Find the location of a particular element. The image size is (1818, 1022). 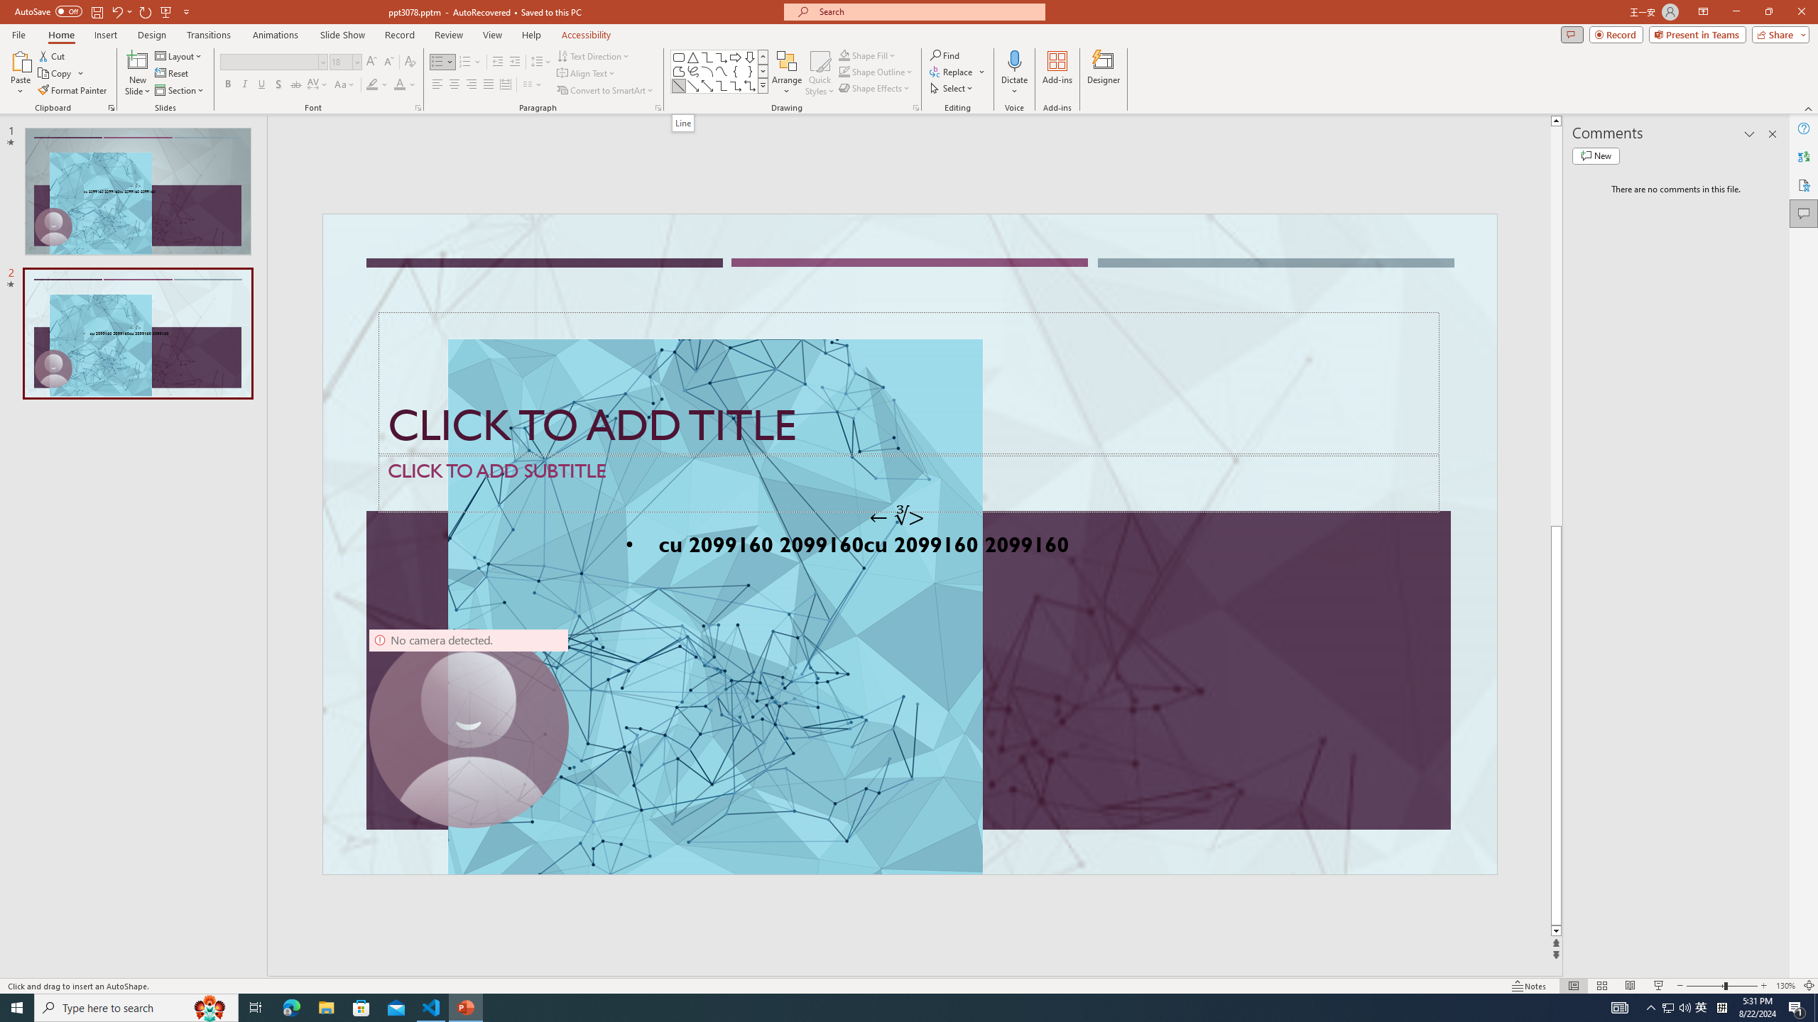

Record is located at coordinates (399, 35).